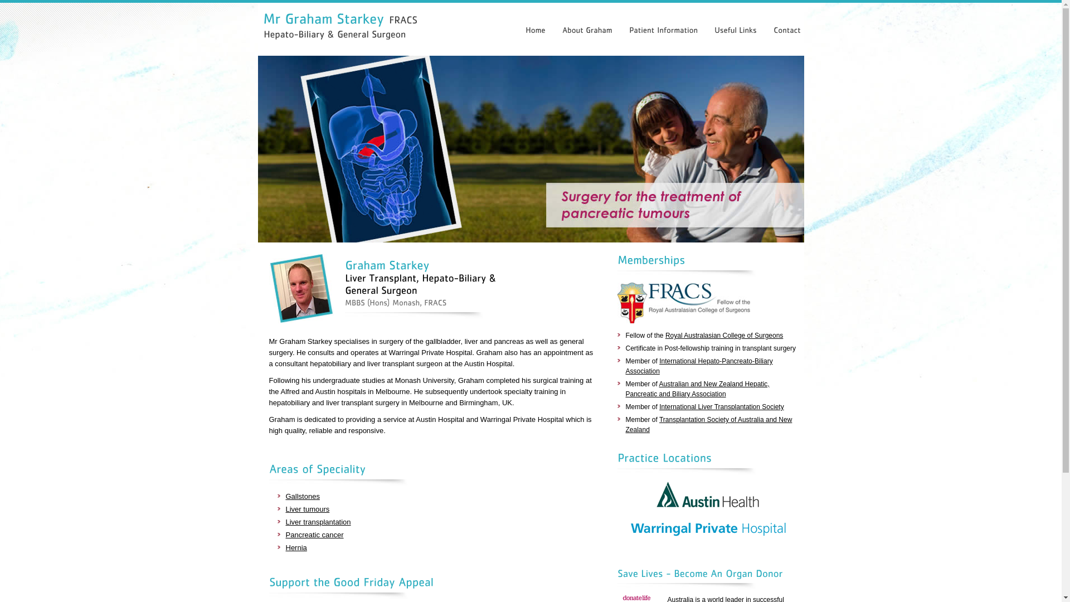 This screenshot has height=602, width=1070. Describe the element at coordinates (308, 509) in the screenshot. I see `Liver tumours` at that location.